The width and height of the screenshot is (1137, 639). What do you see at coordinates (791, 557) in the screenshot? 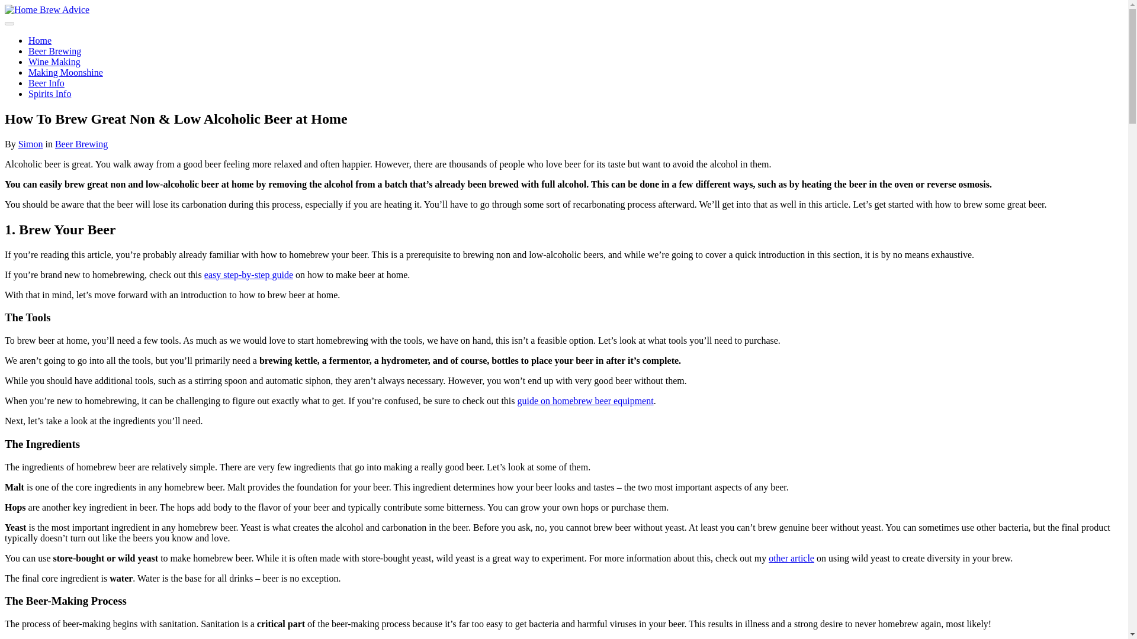
I see `other article` at bounding box center [791, 557].